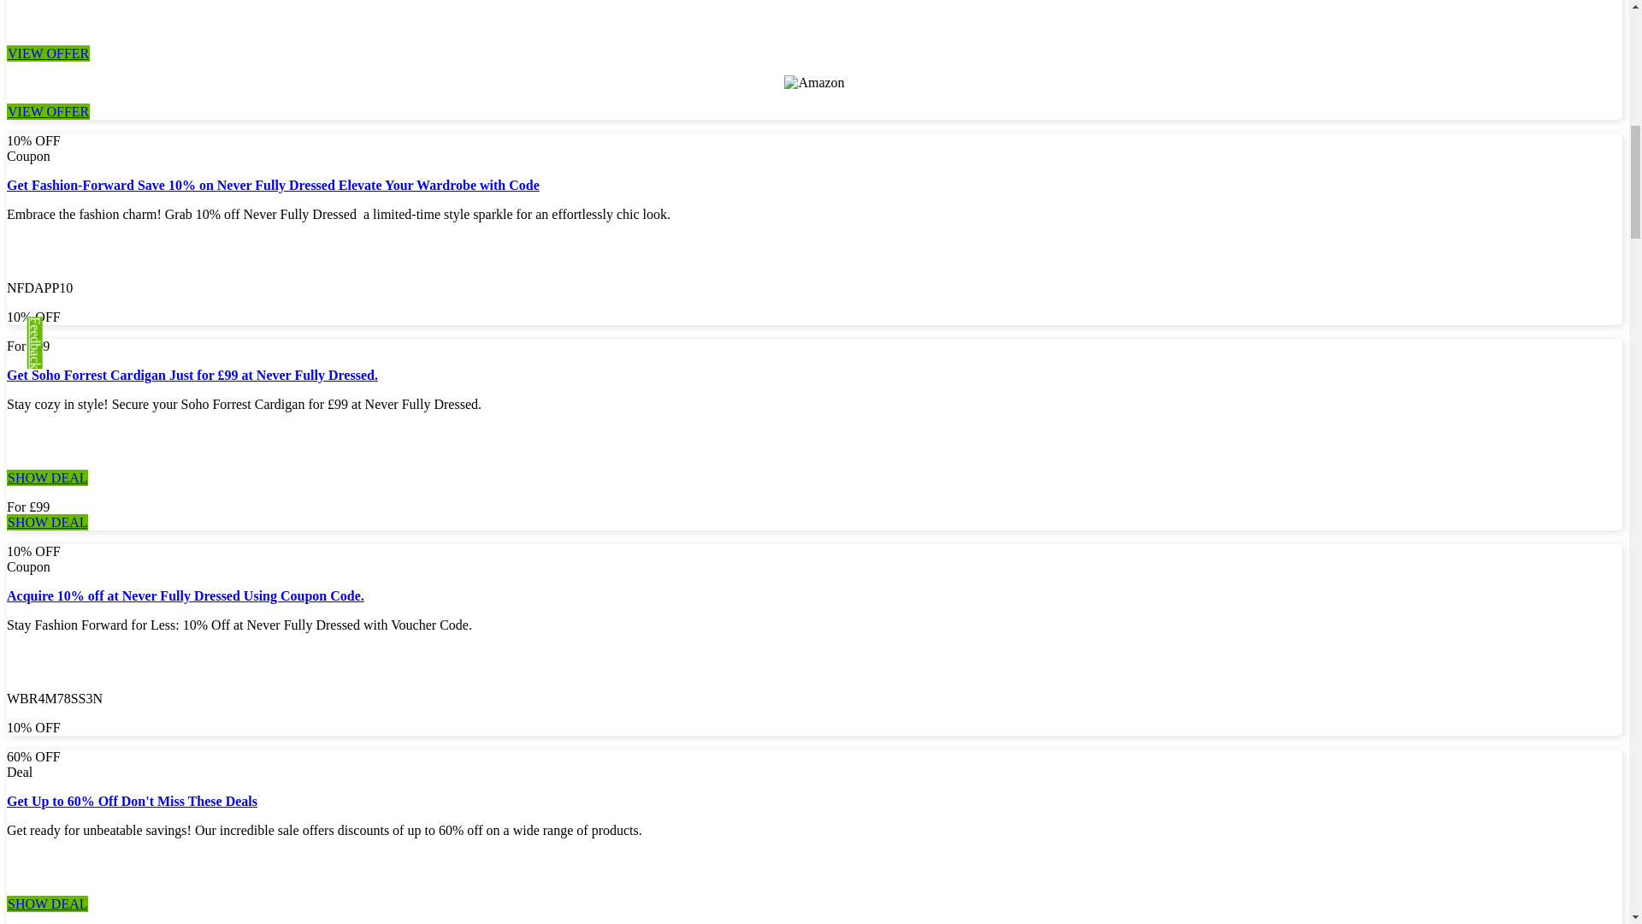 The width and height of the screenshot is (1642, 924). What do you see at coordinates (48, 53) in the screenshot?
I see `VIEW OFFER` at bounding box center [48, 53].